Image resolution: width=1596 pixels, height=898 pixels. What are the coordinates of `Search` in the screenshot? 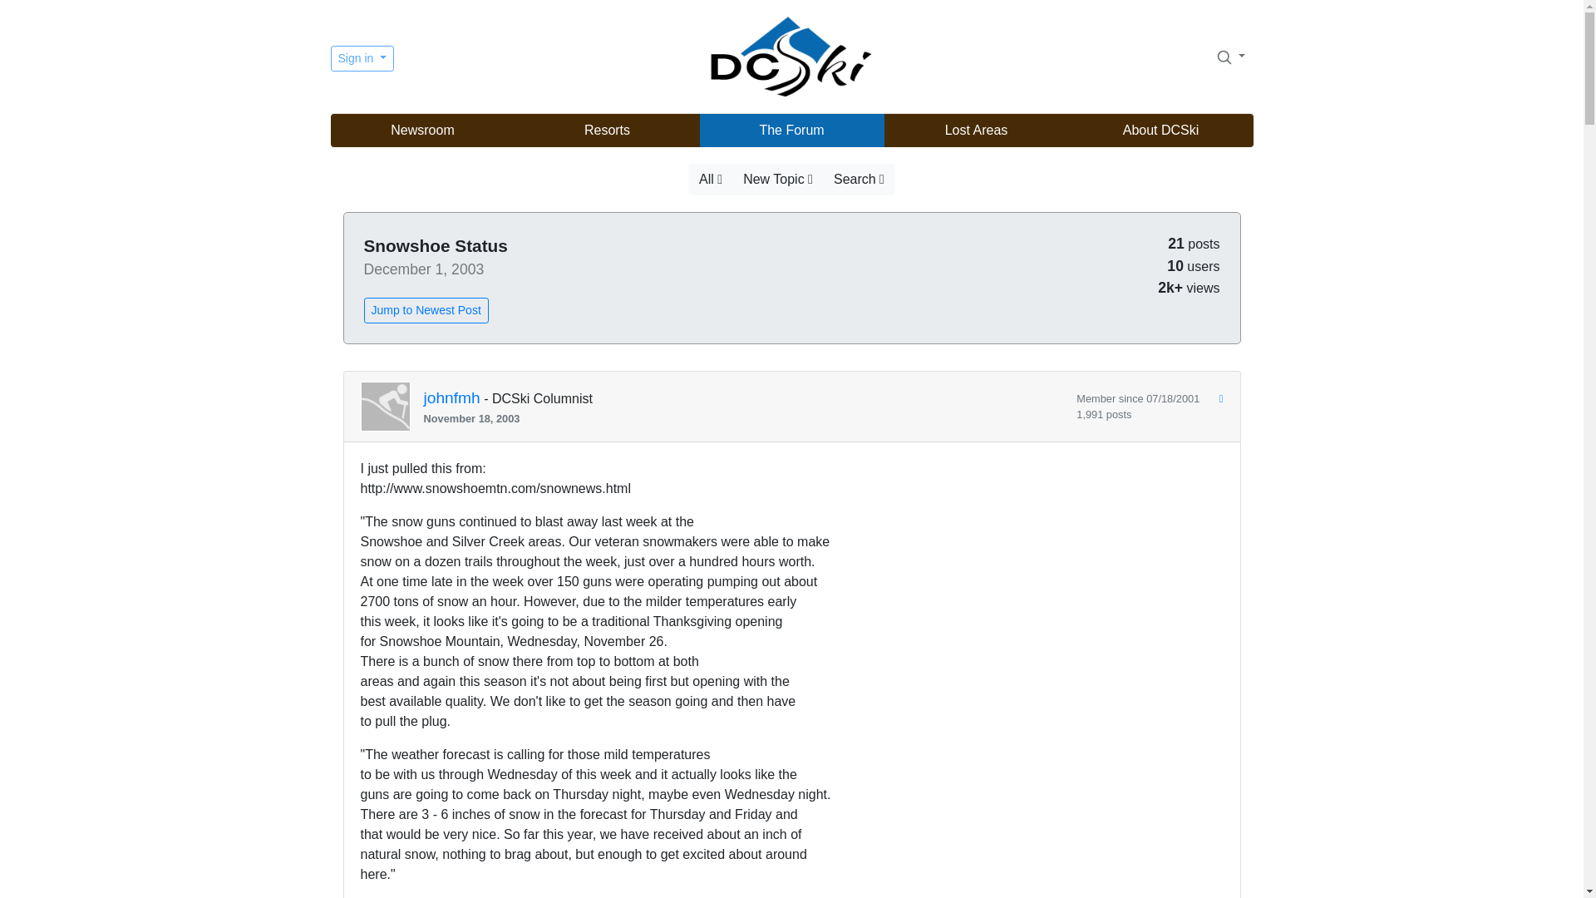 It's located at (1224, 57).